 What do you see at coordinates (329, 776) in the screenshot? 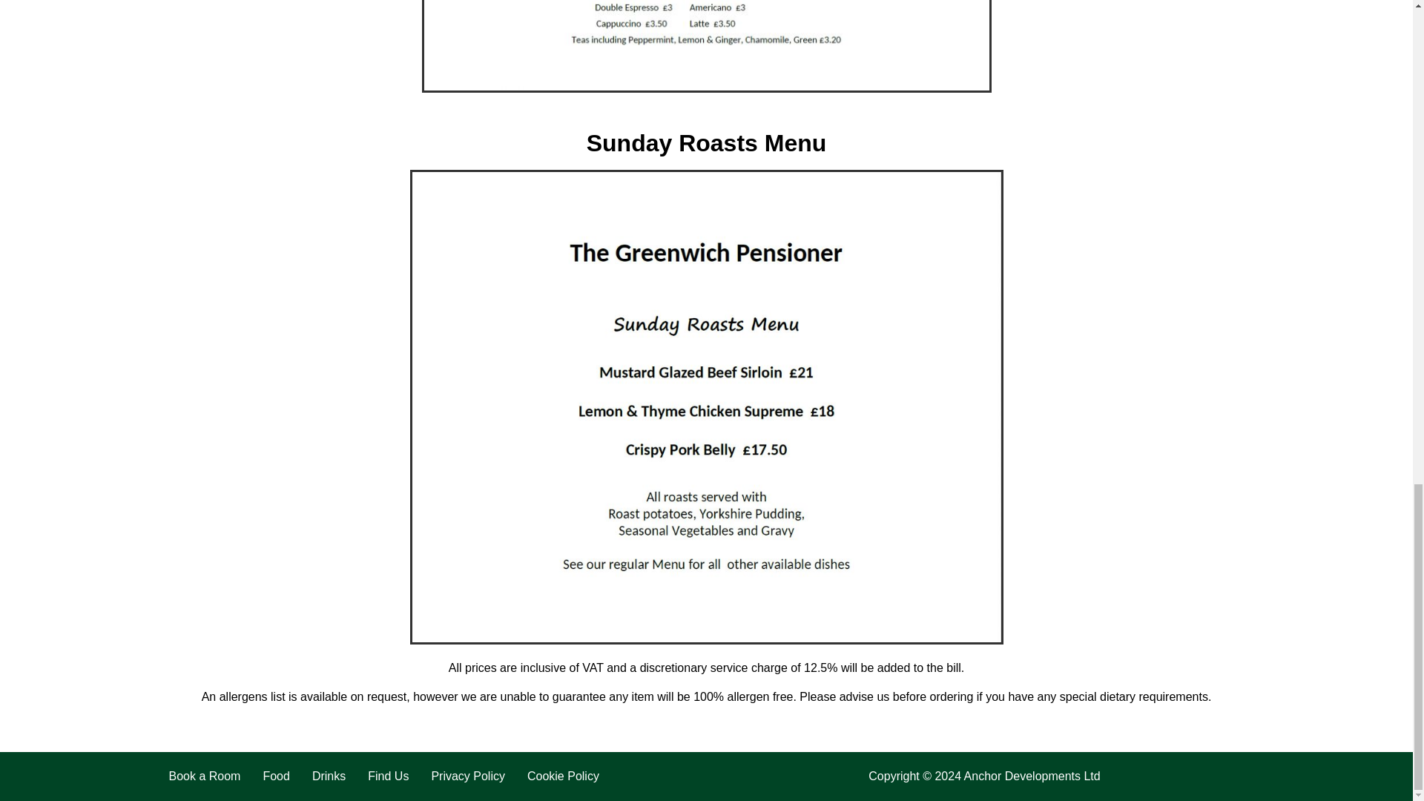
I see `Drinks` at bounding box center [329, 776].